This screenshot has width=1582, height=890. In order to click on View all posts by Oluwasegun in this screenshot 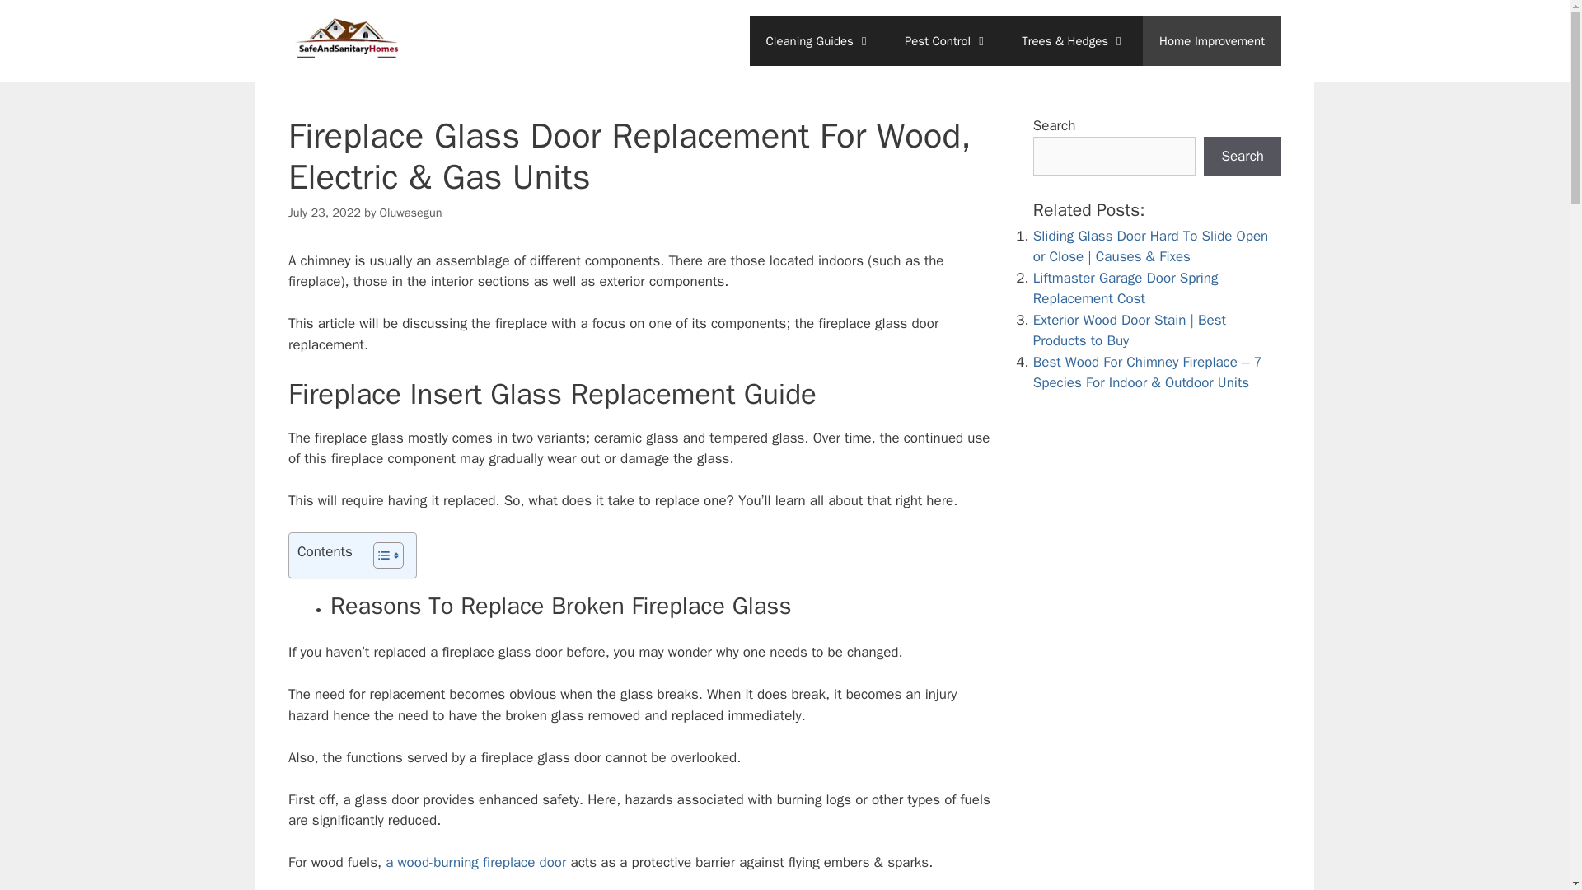, I will do `click(410, 213)`.